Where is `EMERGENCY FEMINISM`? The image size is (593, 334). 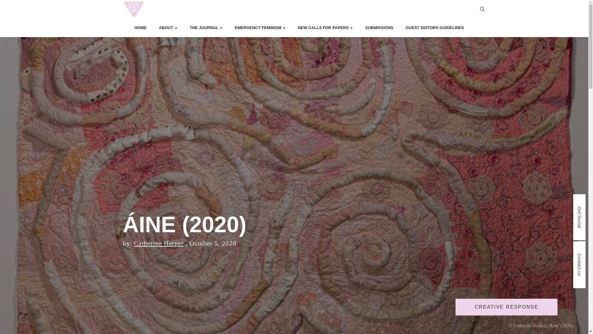
EMERGENCY FEMINISM is located at coordinates (260, 28).